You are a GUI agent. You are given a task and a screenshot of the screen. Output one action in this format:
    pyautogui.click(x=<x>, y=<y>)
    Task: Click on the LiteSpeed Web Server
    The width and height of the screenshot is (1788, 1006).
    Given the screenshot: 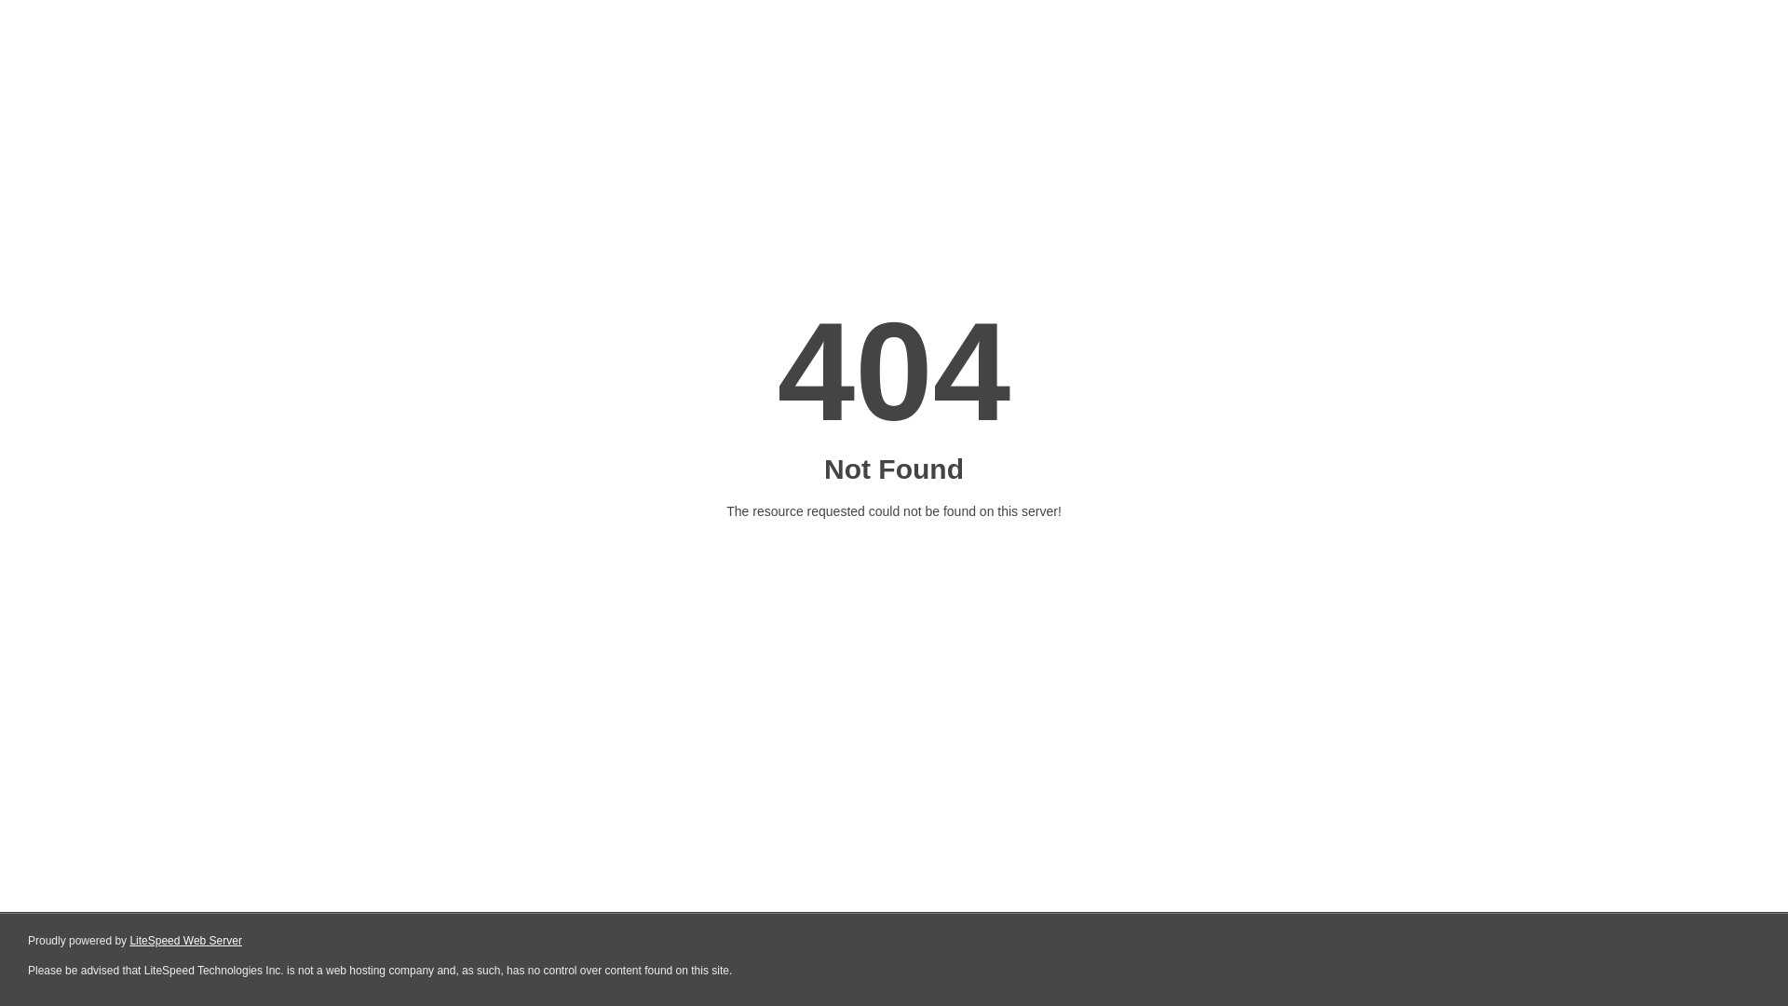 What is the action you would take?
    pyautogui.click(x=186, y=941)
    